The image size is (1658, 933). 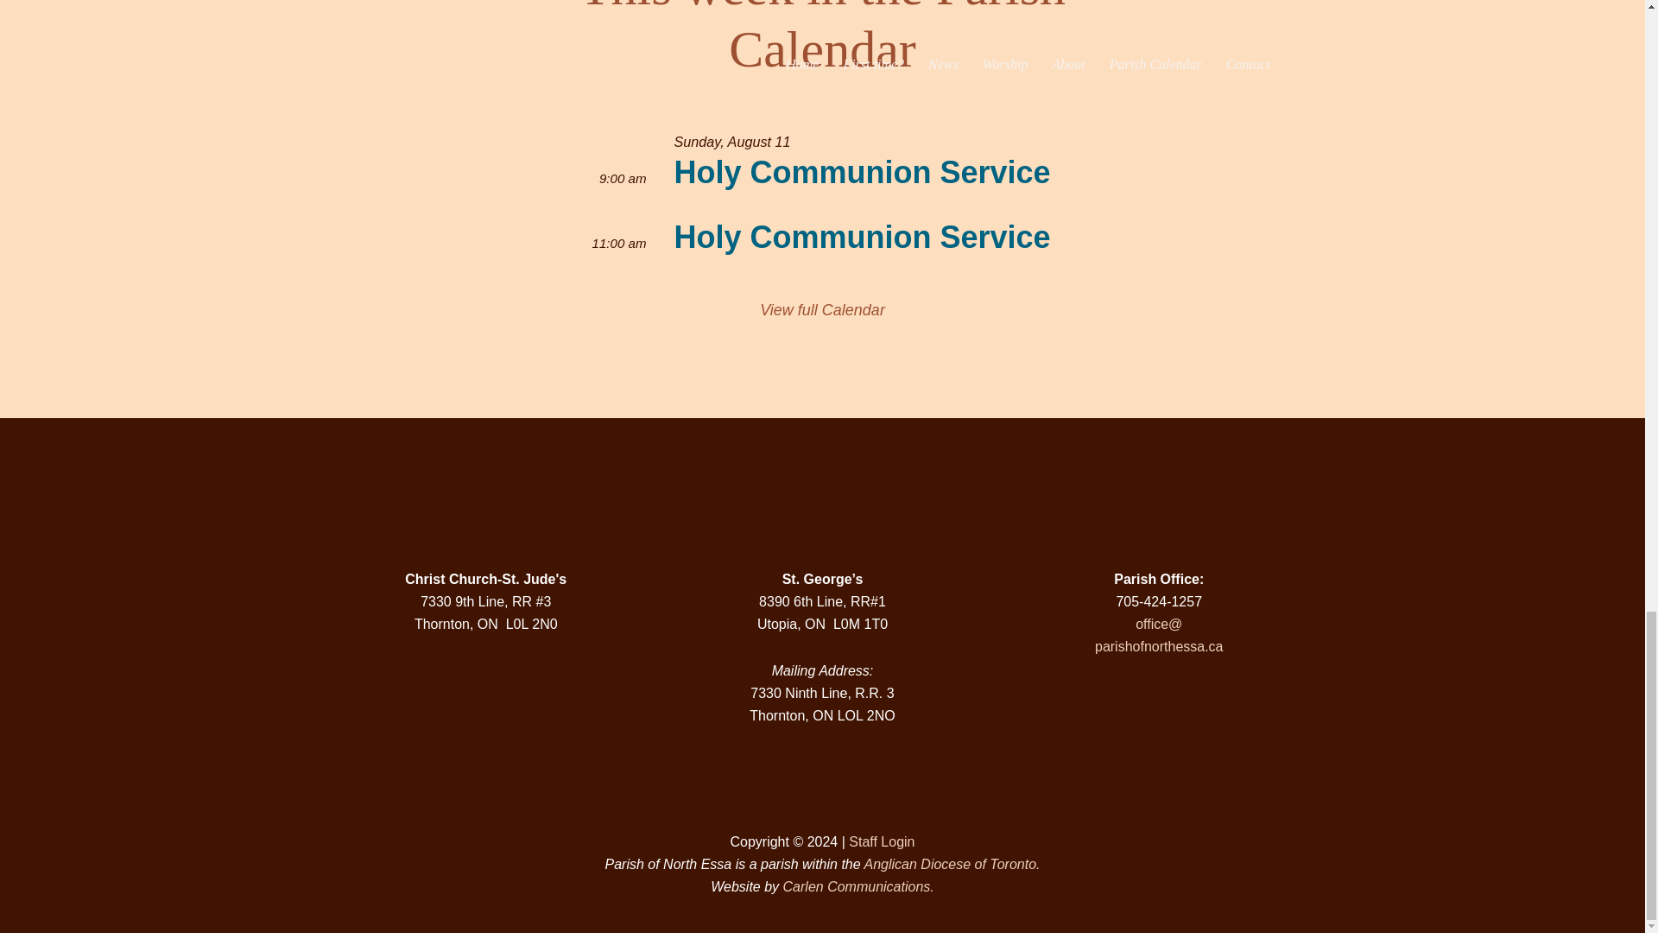 I want to click on Parish Office Contact Details, so click(x=1158, y=496).